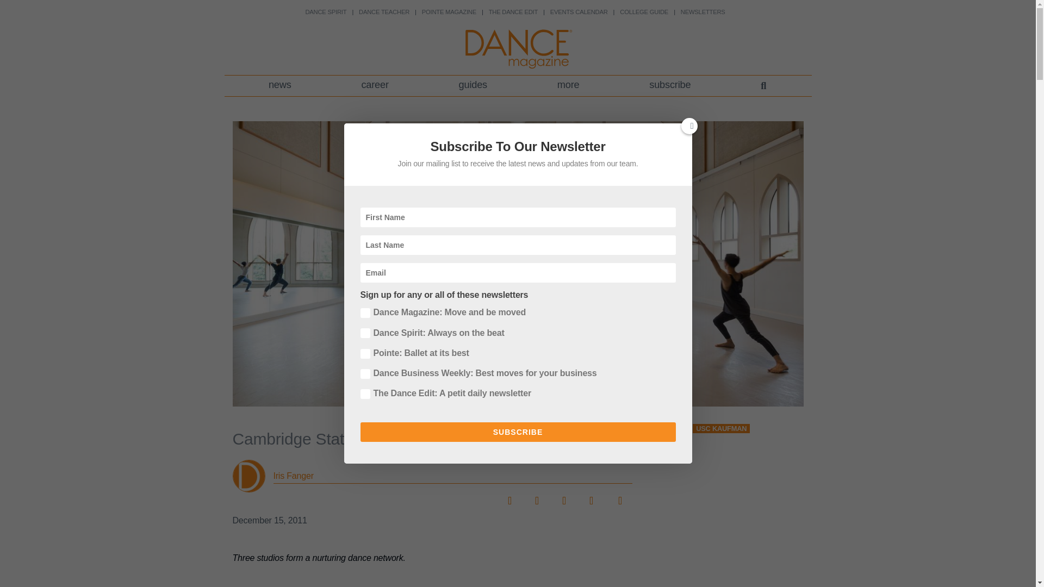  Describe the element at coordinates (509, 497) in the screenshot. I see `Share on Facebook` at that location.